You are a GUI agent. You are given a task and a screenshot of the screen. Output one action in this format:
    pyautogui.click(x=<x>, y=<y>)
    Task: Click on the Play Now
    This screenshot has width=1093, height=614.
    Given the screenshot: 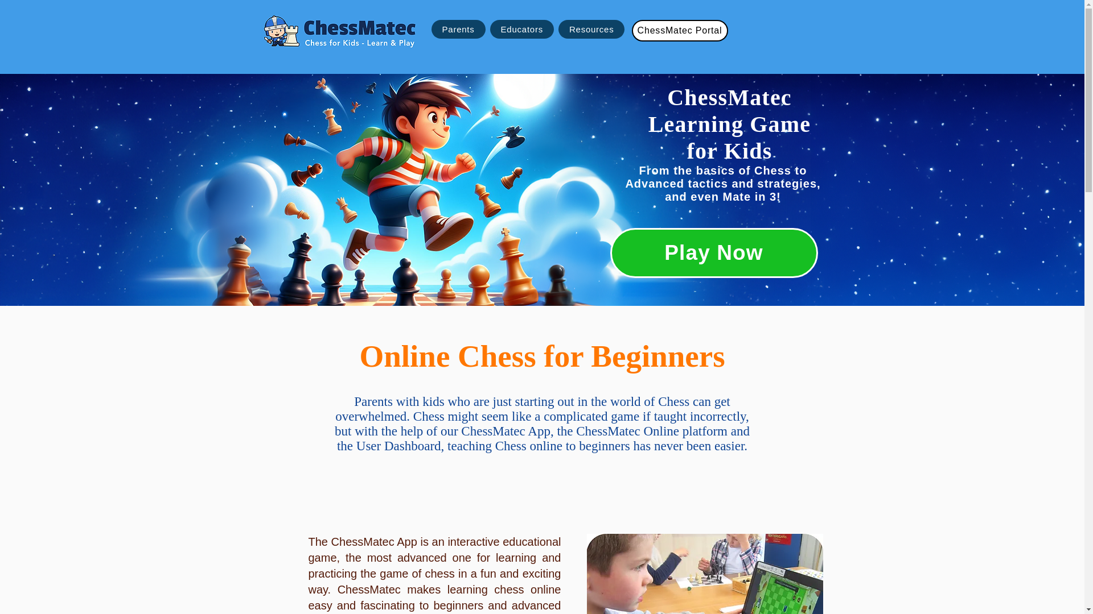 What is the action you would take?
    pyautogui.click(x=714, y=252)
    